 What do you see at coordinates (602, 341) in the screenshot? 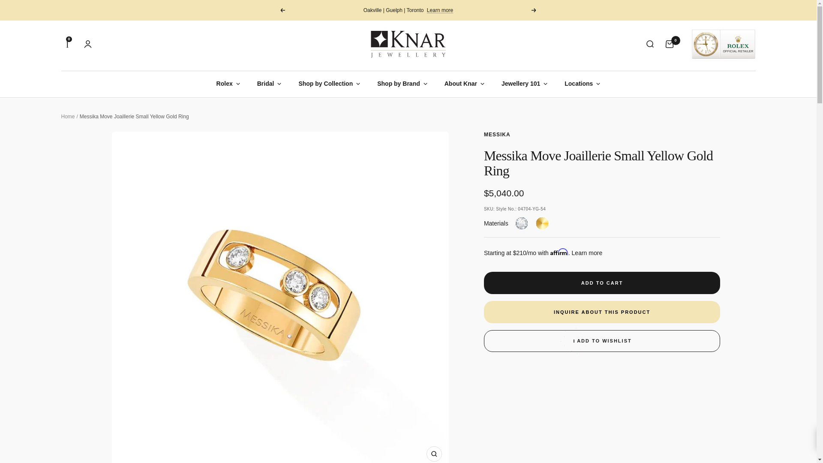
I see `ADD TO WISHLIST` at bounding box center [602, 341].